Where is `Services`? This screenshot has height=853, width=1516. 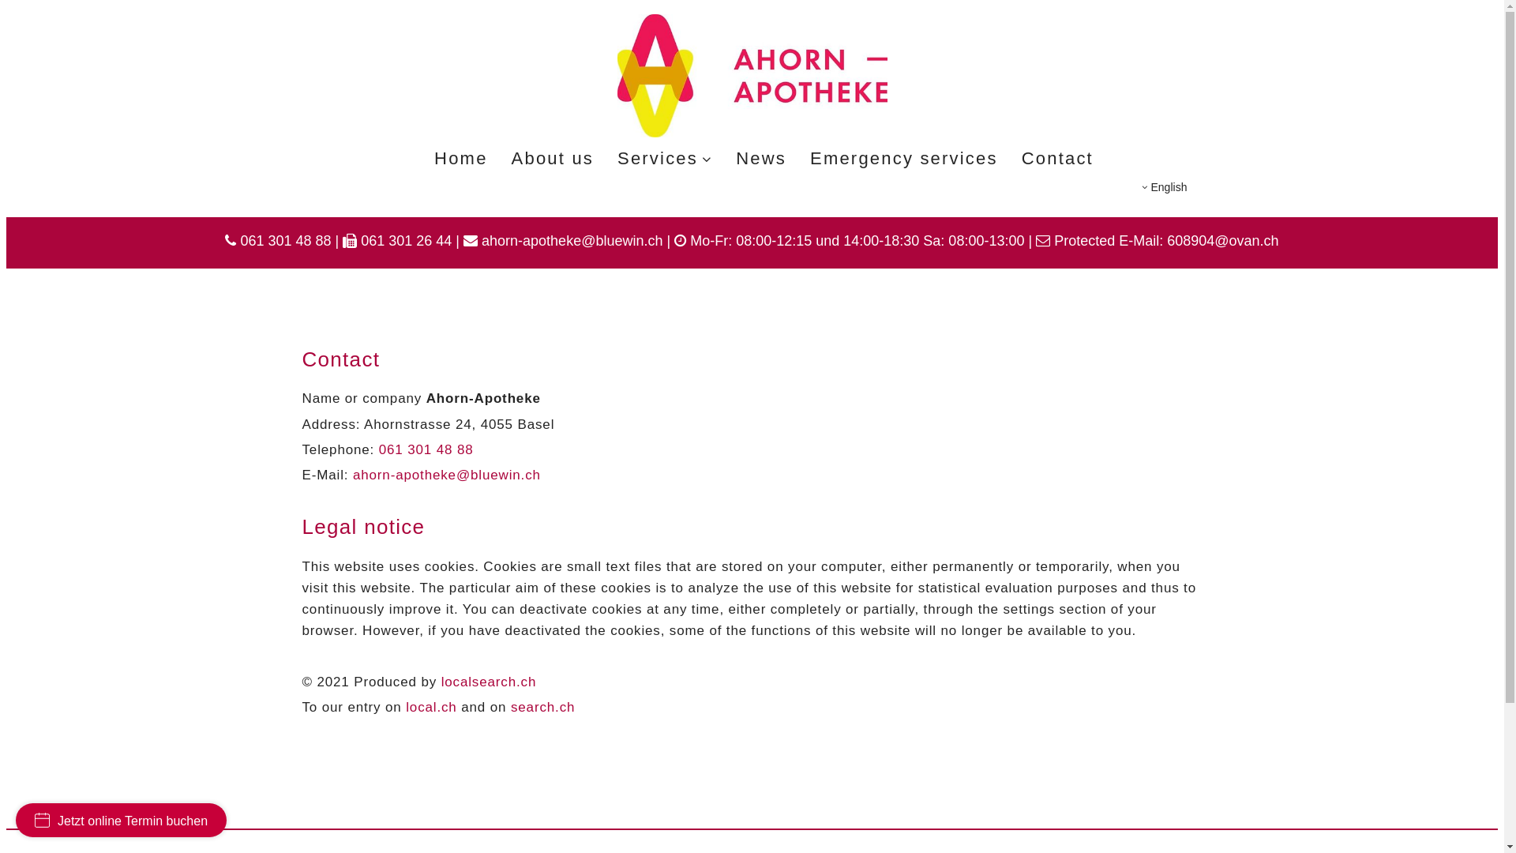 Services is located at coordinates (665, 160).